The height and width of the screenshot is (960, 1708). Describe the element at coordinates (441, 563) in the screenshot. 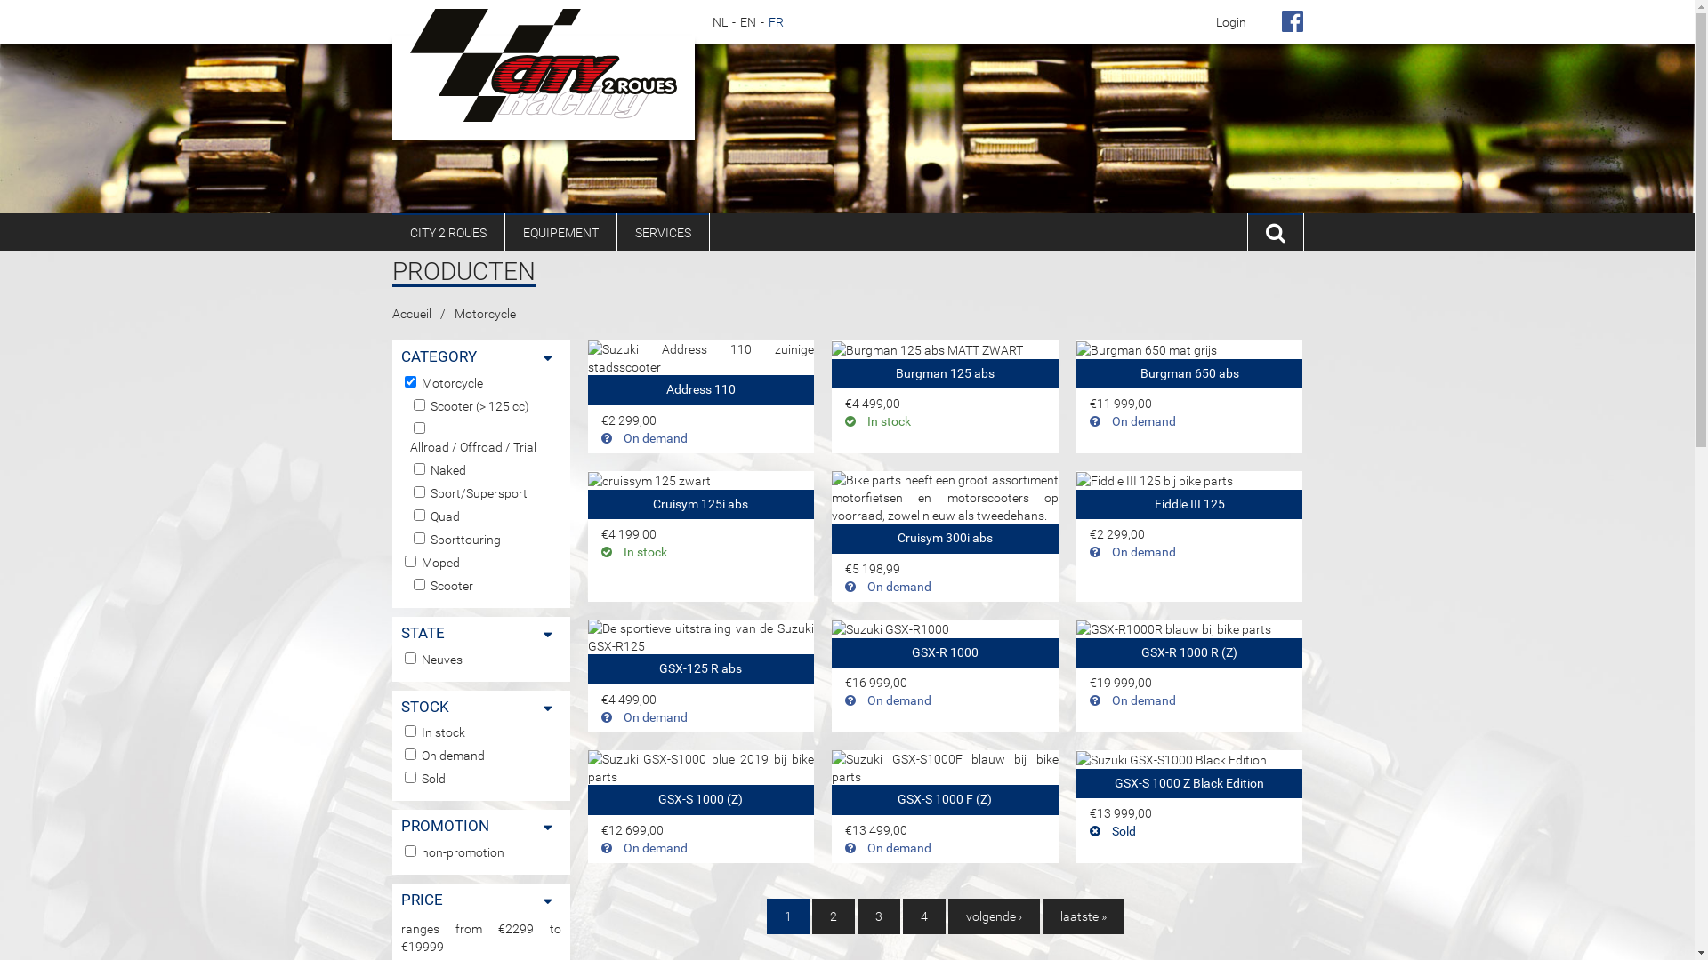

I see `Moped
Apply Moped filter` at that location.